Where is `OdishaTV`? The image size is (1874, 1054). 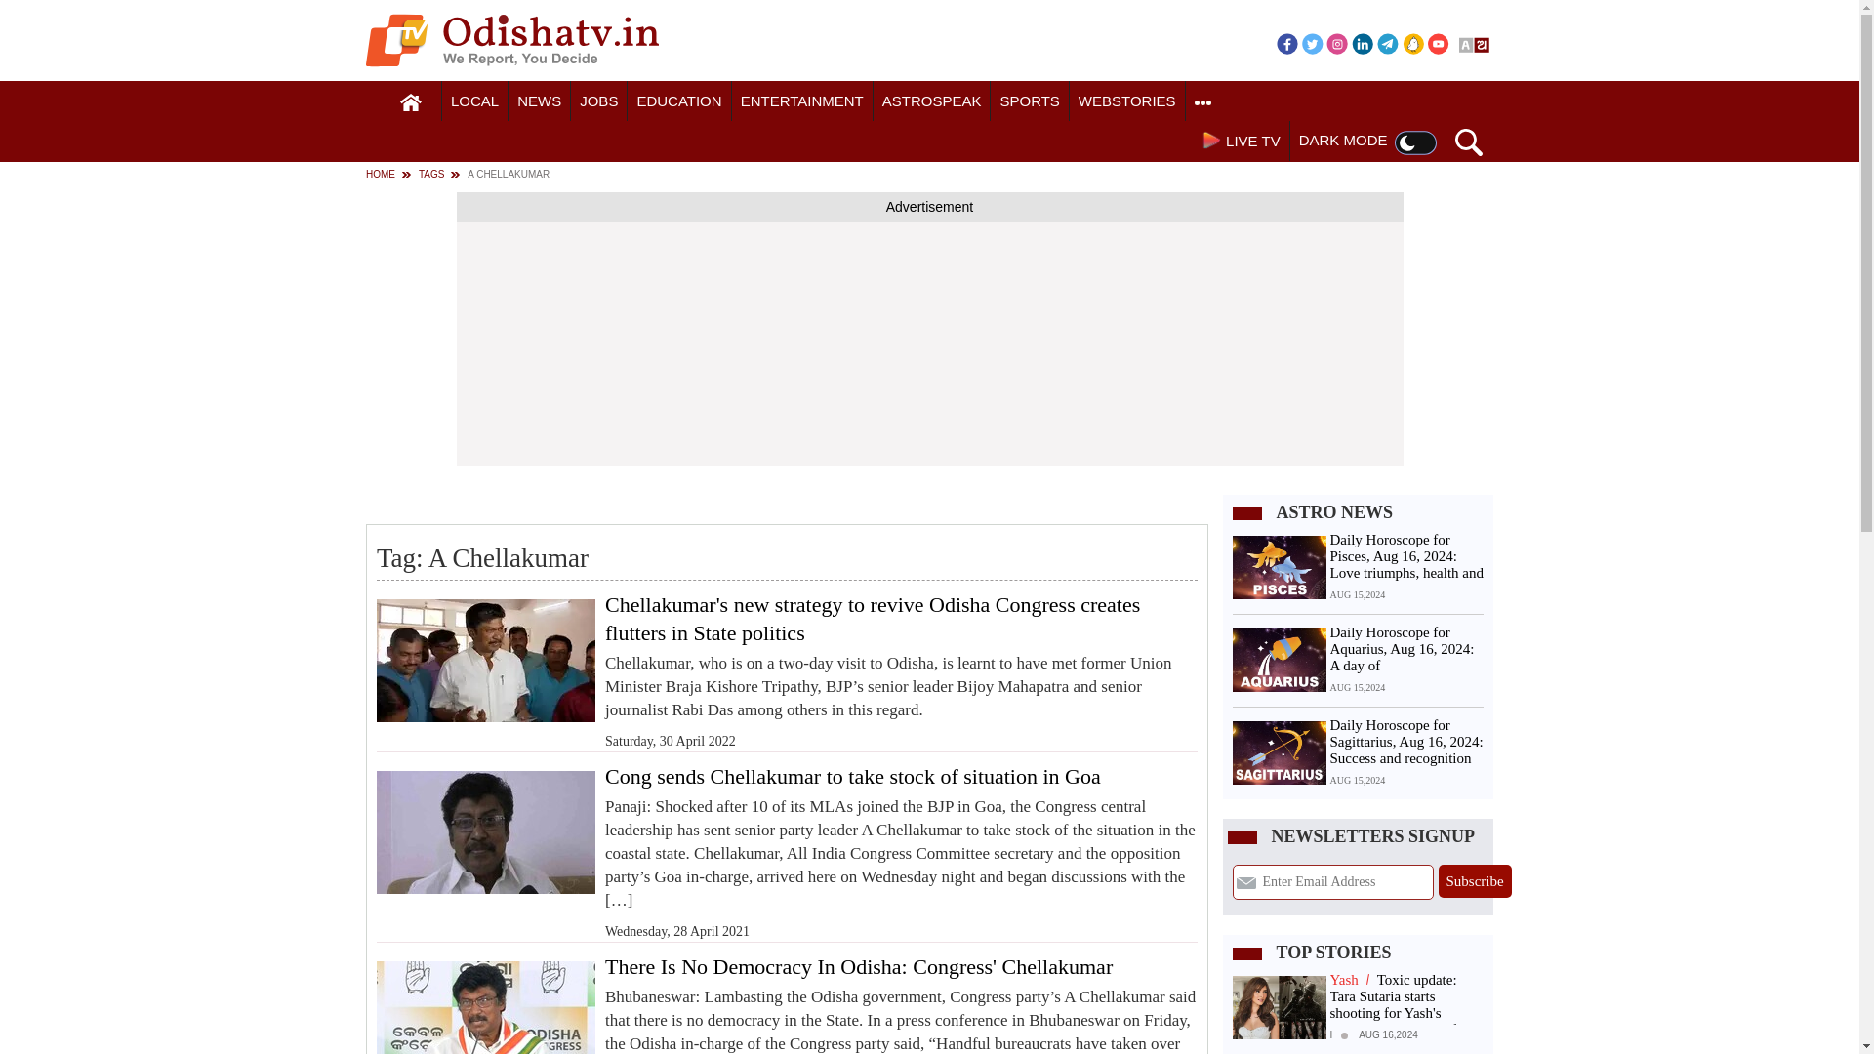
OdishaTV is located at coordinates (511, 40).